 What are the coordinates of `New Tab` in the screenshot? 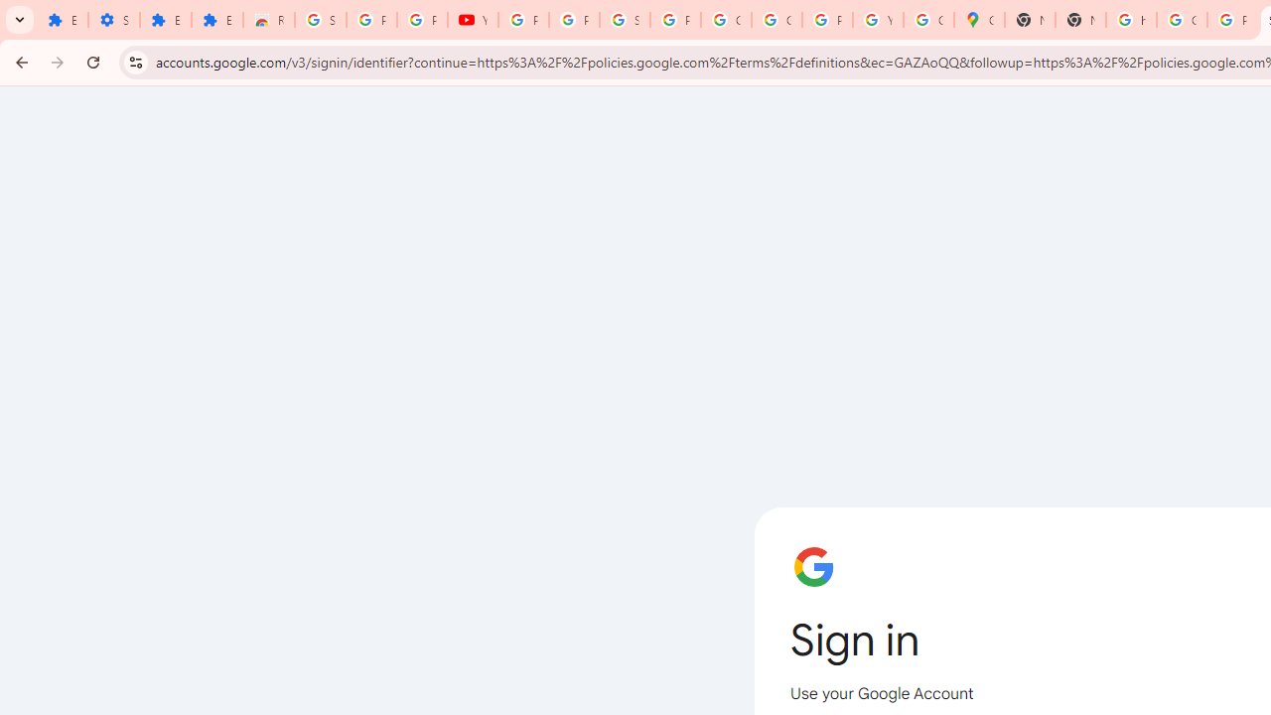 It's located at (1031, 20).